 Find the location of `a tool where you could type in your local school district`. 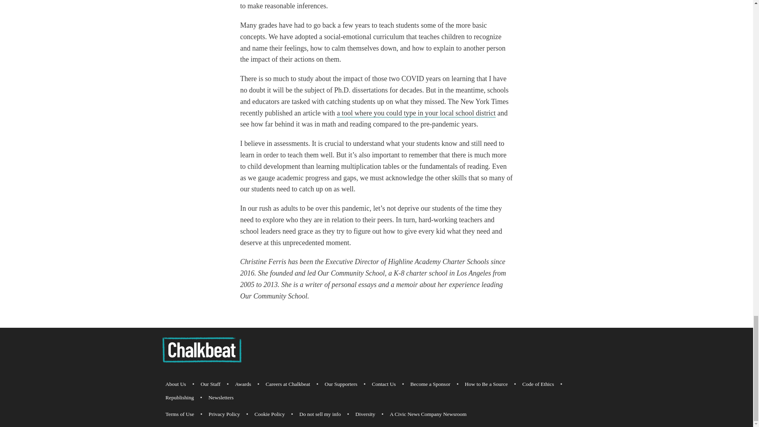

a tool where you could type in your local school district is located at coordinates (416, 113).